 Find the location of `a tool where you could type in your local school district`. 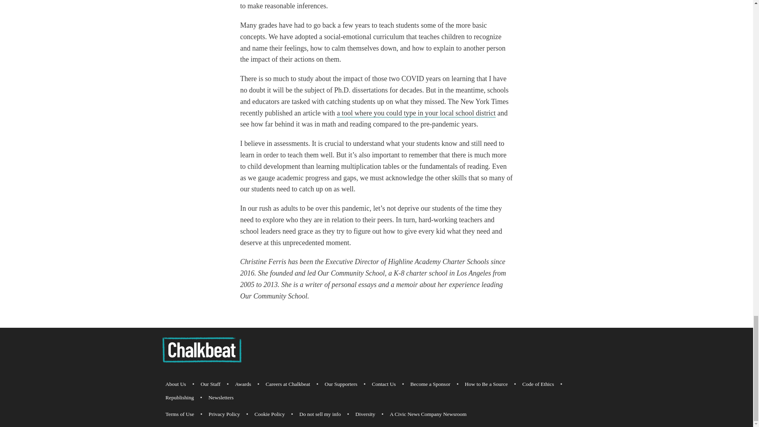

a tool where you could type in your local school district is located at coordinates (416, 113).